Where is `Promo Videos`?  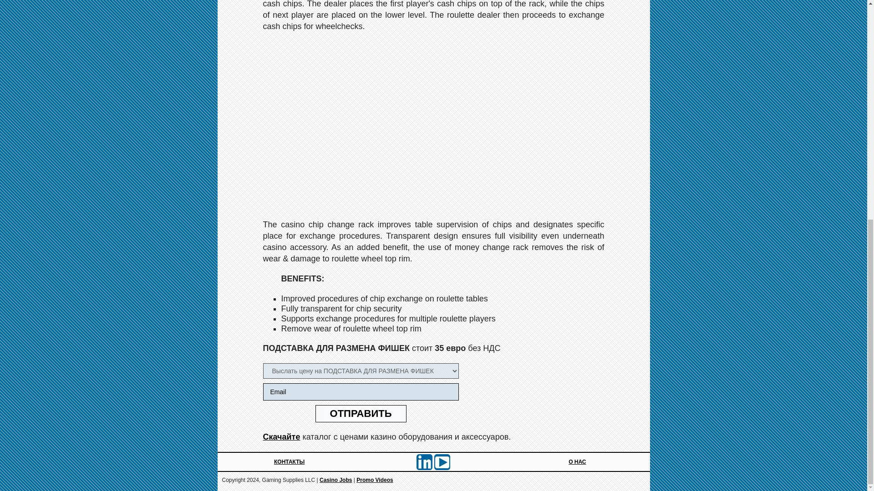
Promo Videos is located at coordinates (374, 480).